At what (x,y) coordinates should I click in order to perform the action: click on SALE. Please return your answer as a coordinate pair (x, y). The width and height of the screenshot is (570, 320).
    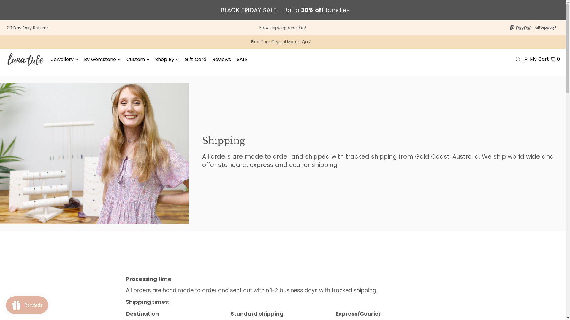
    Looking at the image, I should click on (242, 60).